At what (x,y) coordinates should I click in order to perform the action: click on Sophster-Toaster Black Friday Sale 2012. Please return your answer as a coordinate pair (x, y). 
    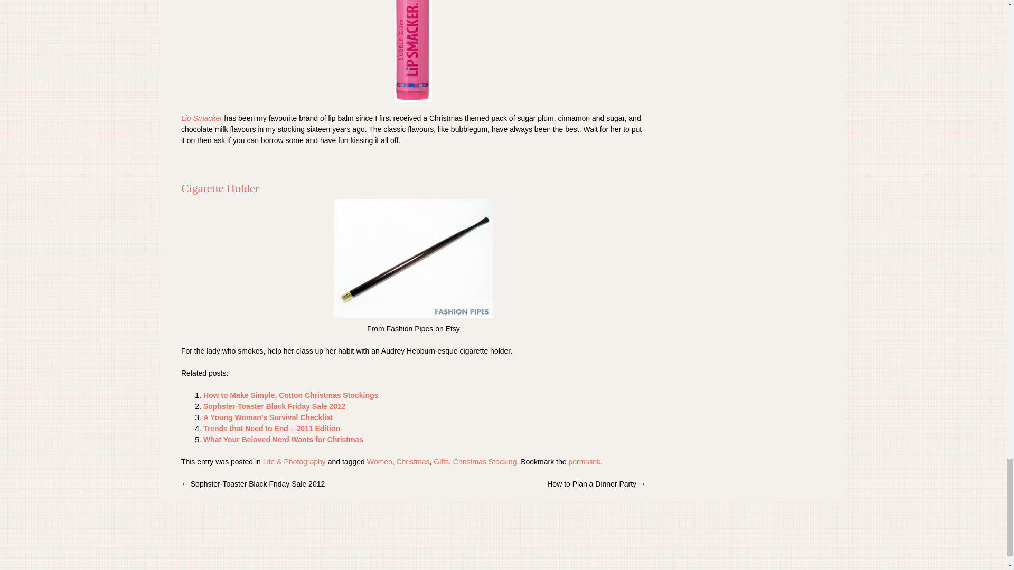
    Looking at the image, I should click on (275, 406).